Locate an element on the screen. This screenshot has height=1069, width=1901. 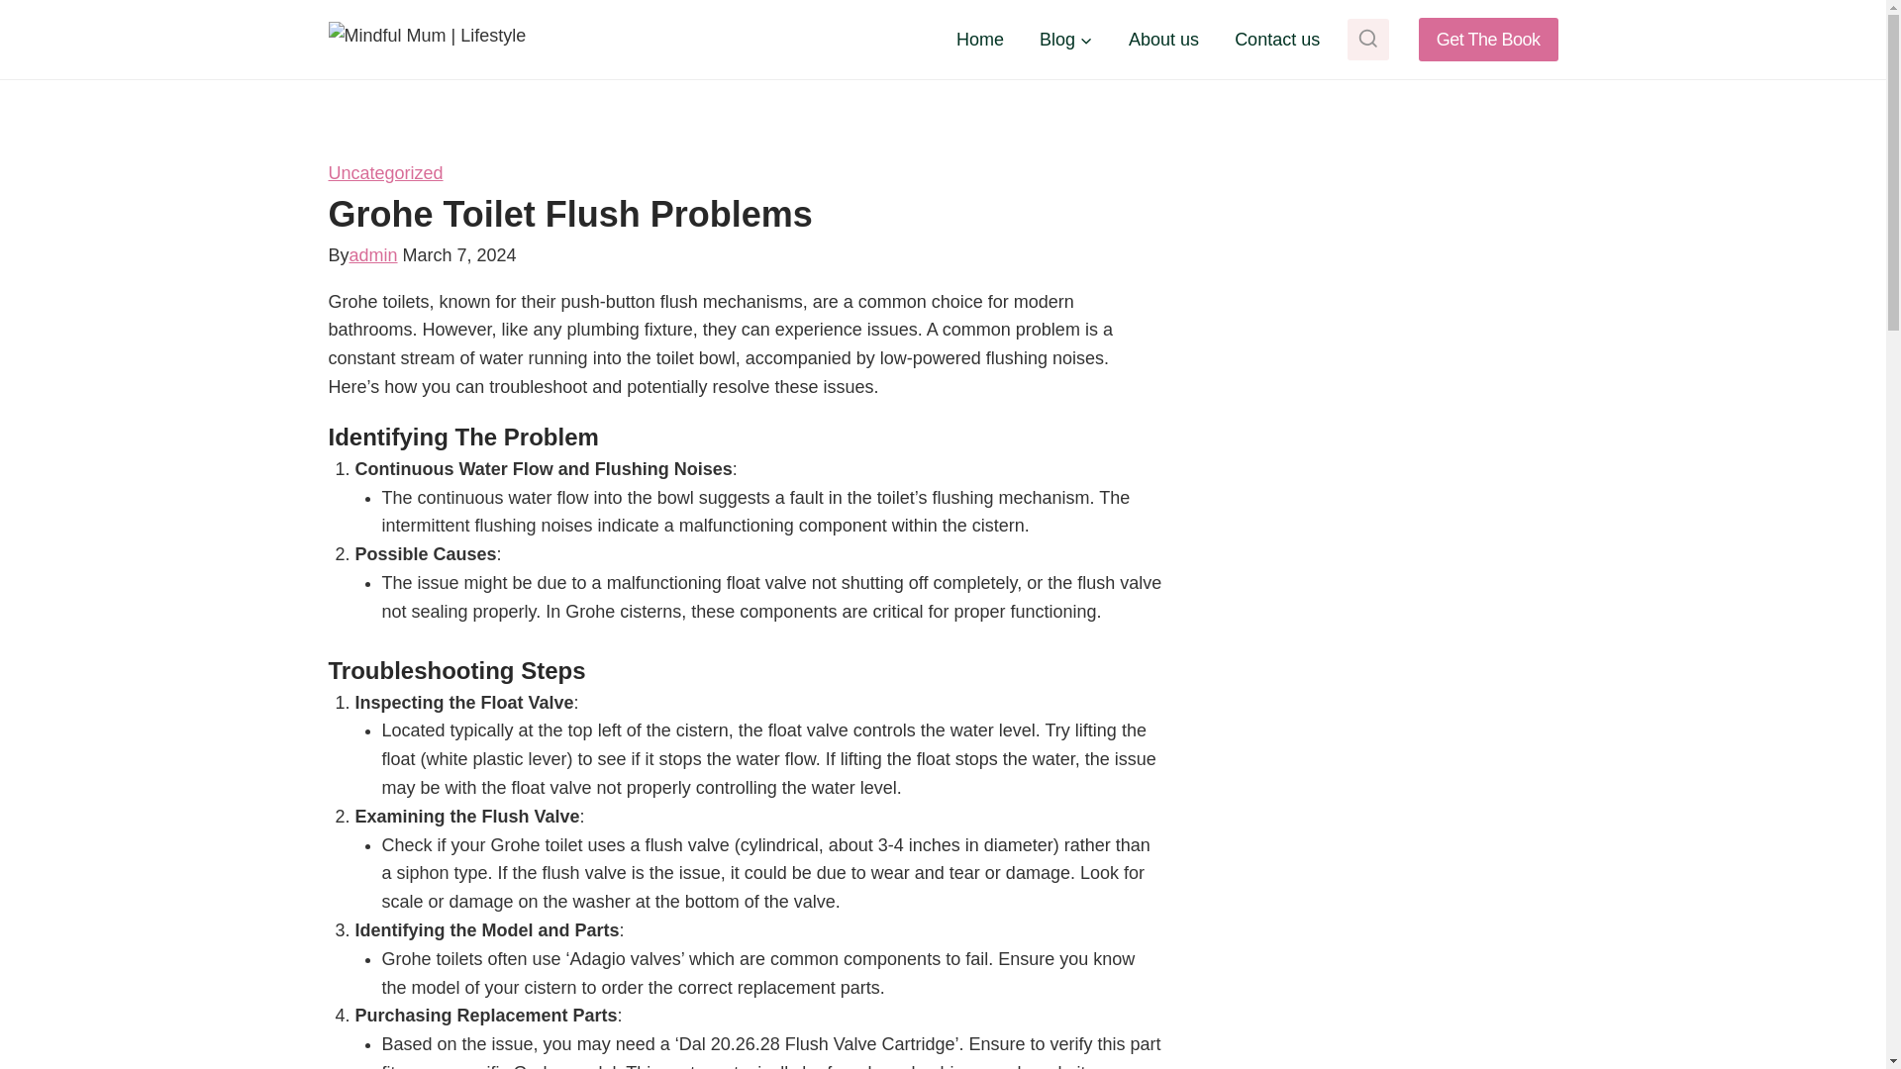
Contact us is located at coordinates (1277, 40).